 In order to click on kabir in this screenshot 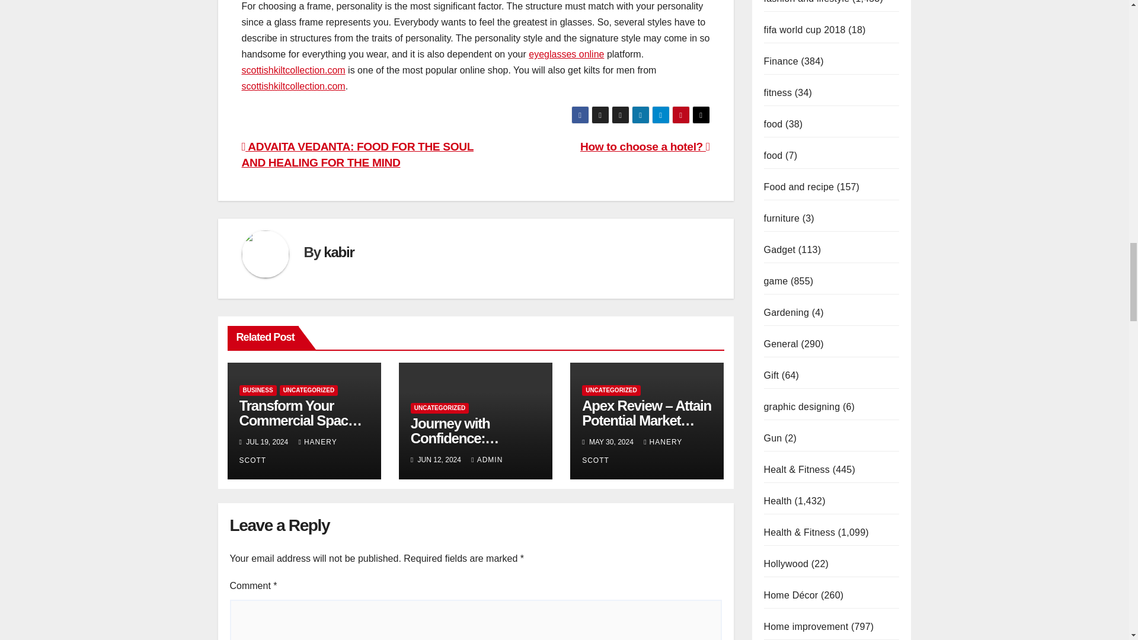, I will do `click(338, 251)`.